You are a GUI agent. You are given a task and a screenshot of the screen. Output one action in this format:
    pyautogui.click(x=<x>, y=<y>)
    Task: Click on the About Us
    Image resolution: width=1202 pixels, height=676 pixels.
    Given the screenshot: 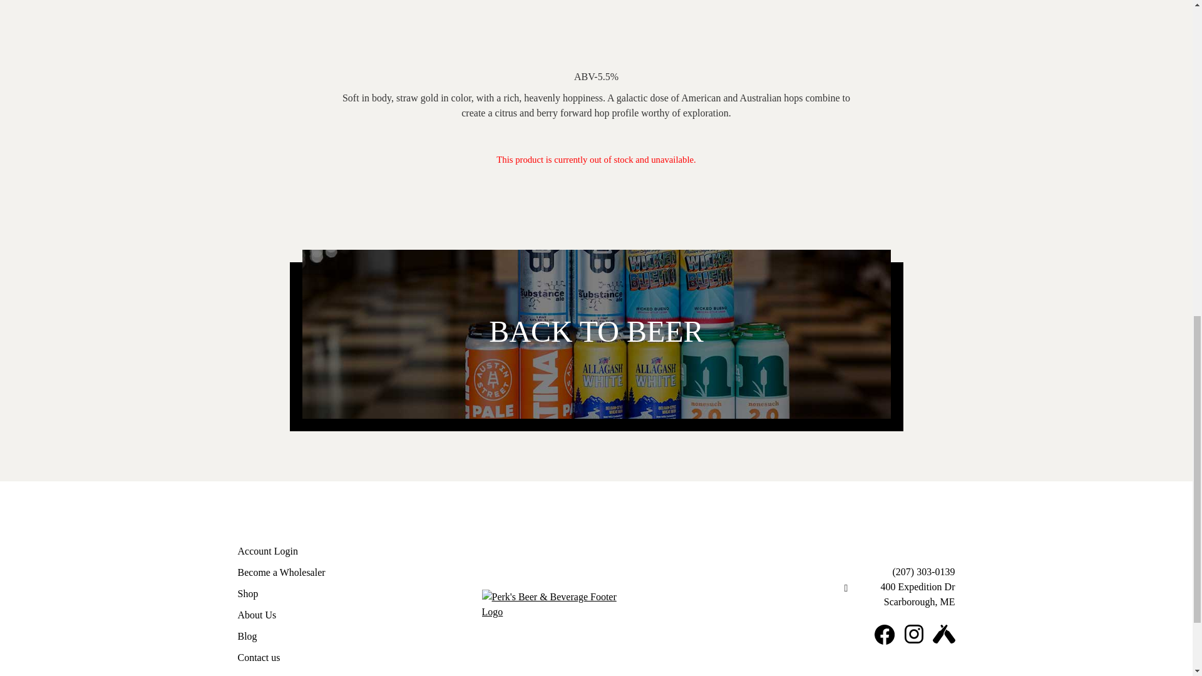 What is the action you would take?
    pyautogui.click(x=257, y=615)
    